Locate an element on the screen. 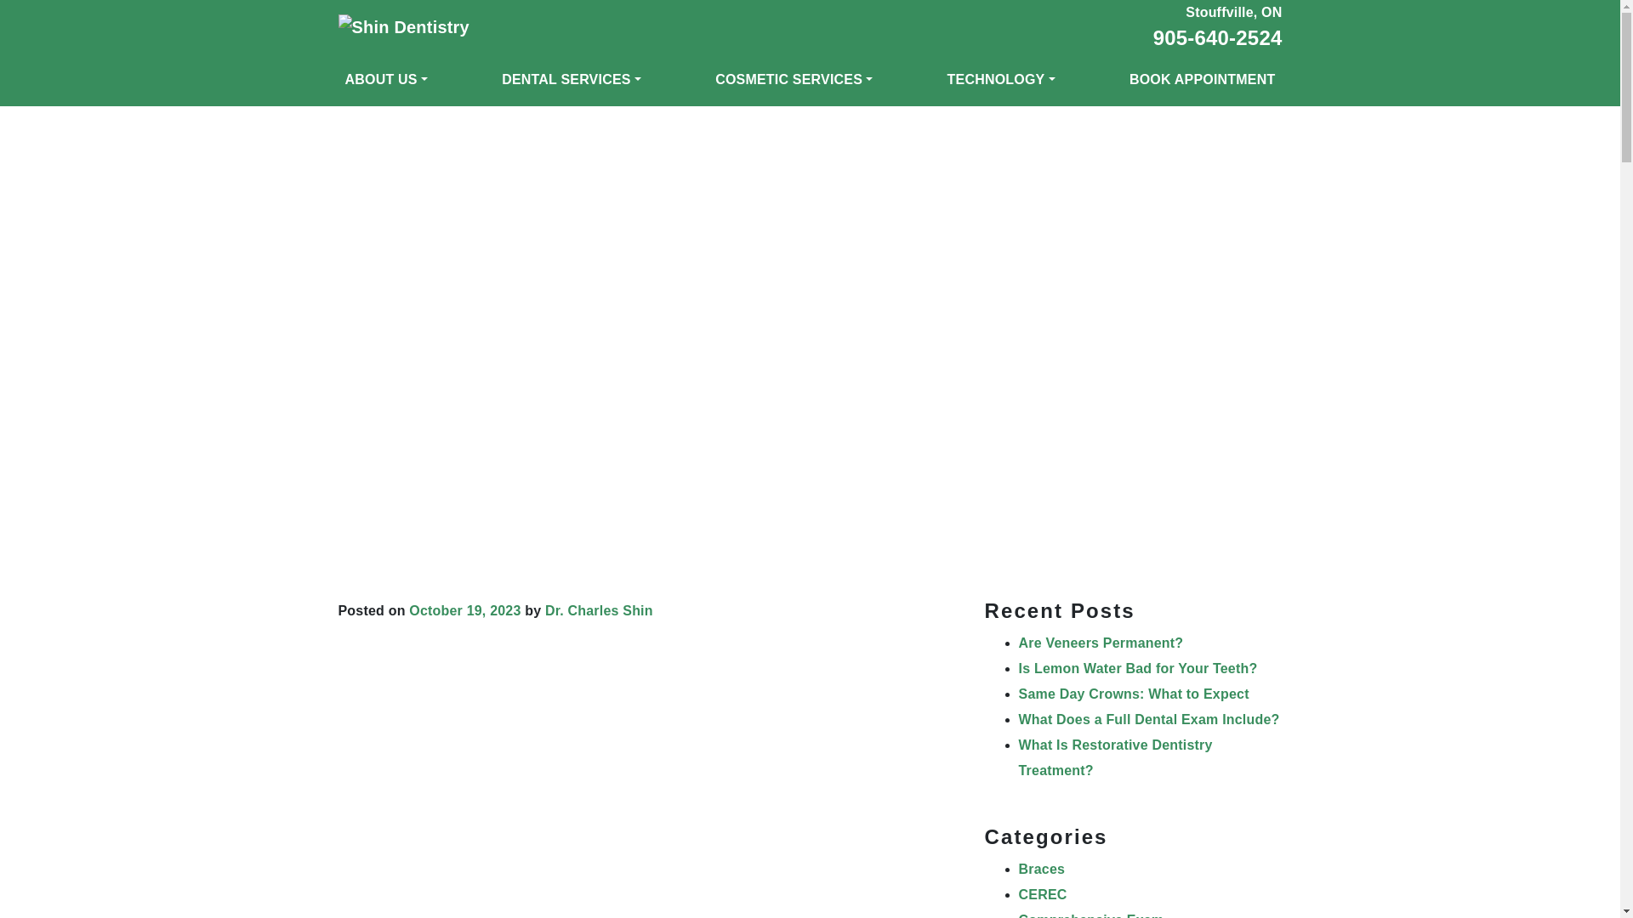 This screenshot has height=918, width=1633. ABOUT US is located at coordinates (386, 80).